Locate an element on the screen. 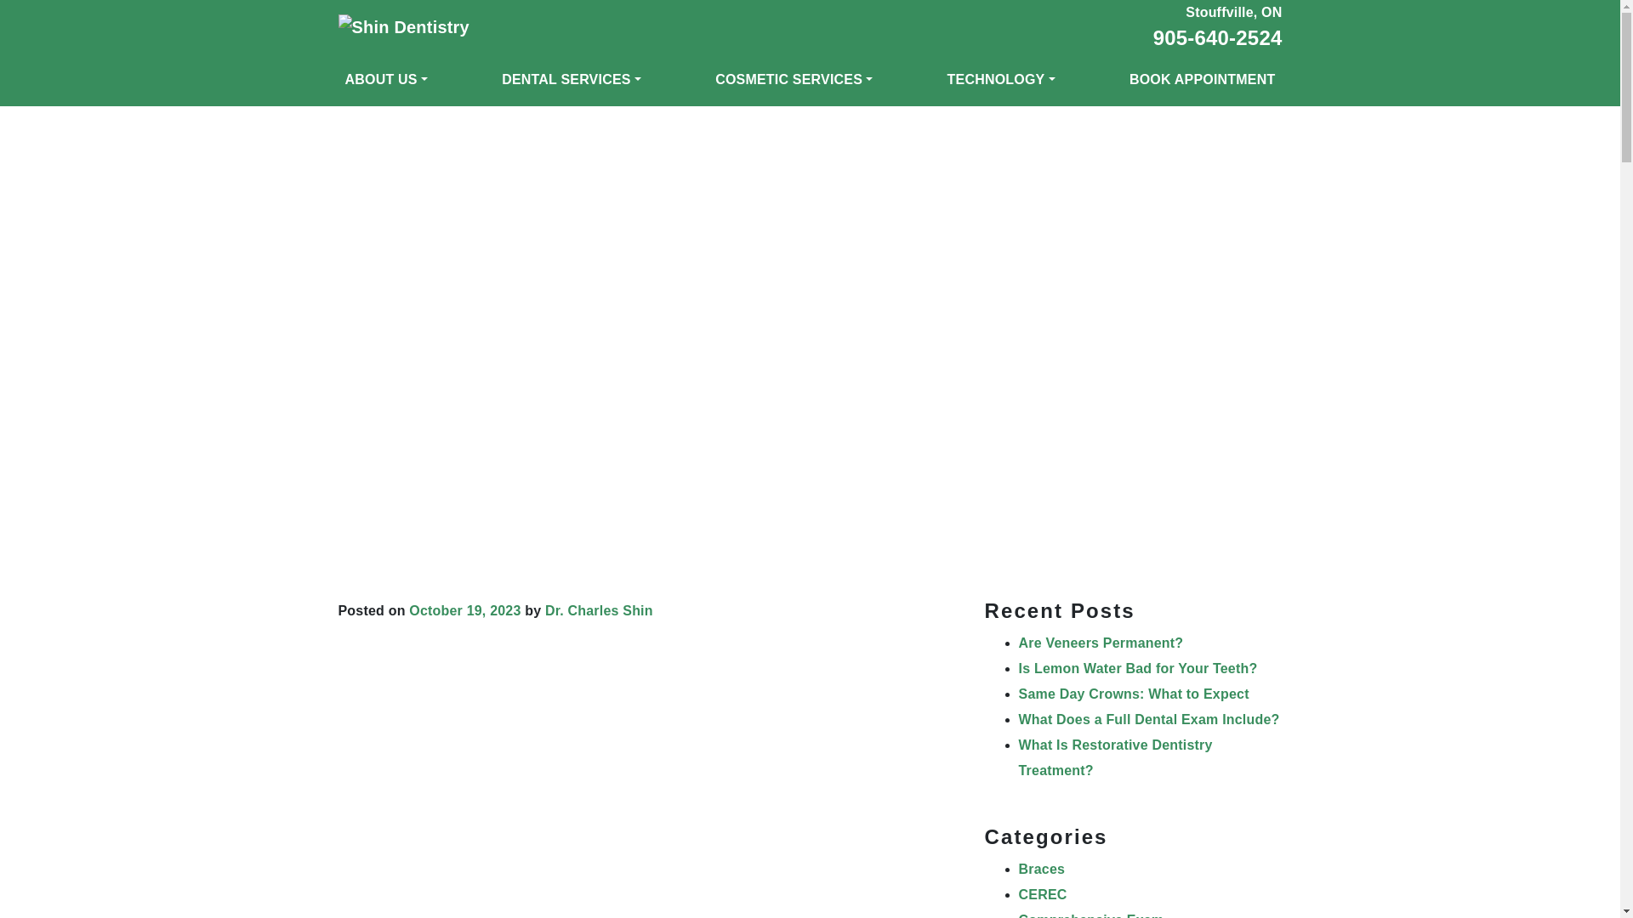 This screenshot has height=918, width=1633. ABOUT US is located at coordinates (386, 80).